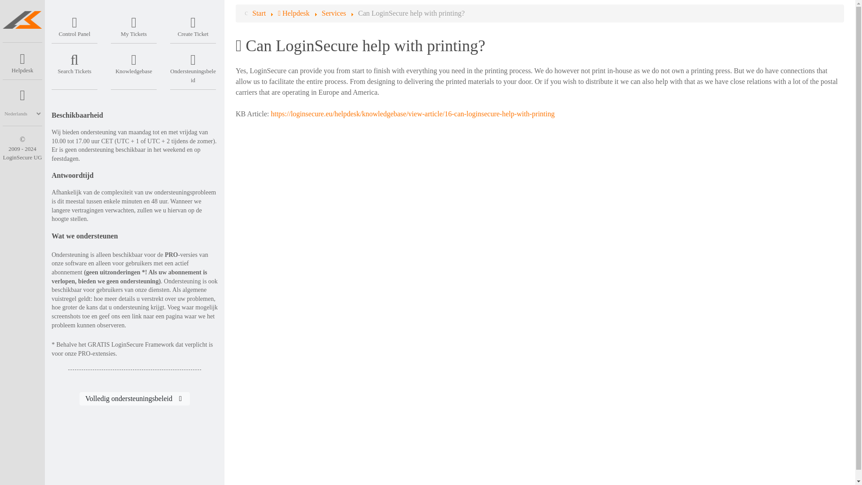  Describe the element at coordinates (333, 13) in the screenshot. I see `Services` at that location.